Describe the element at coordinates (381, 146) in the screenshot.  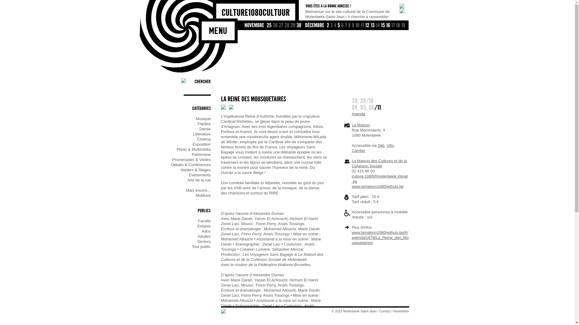
I see `Stib` at that location.